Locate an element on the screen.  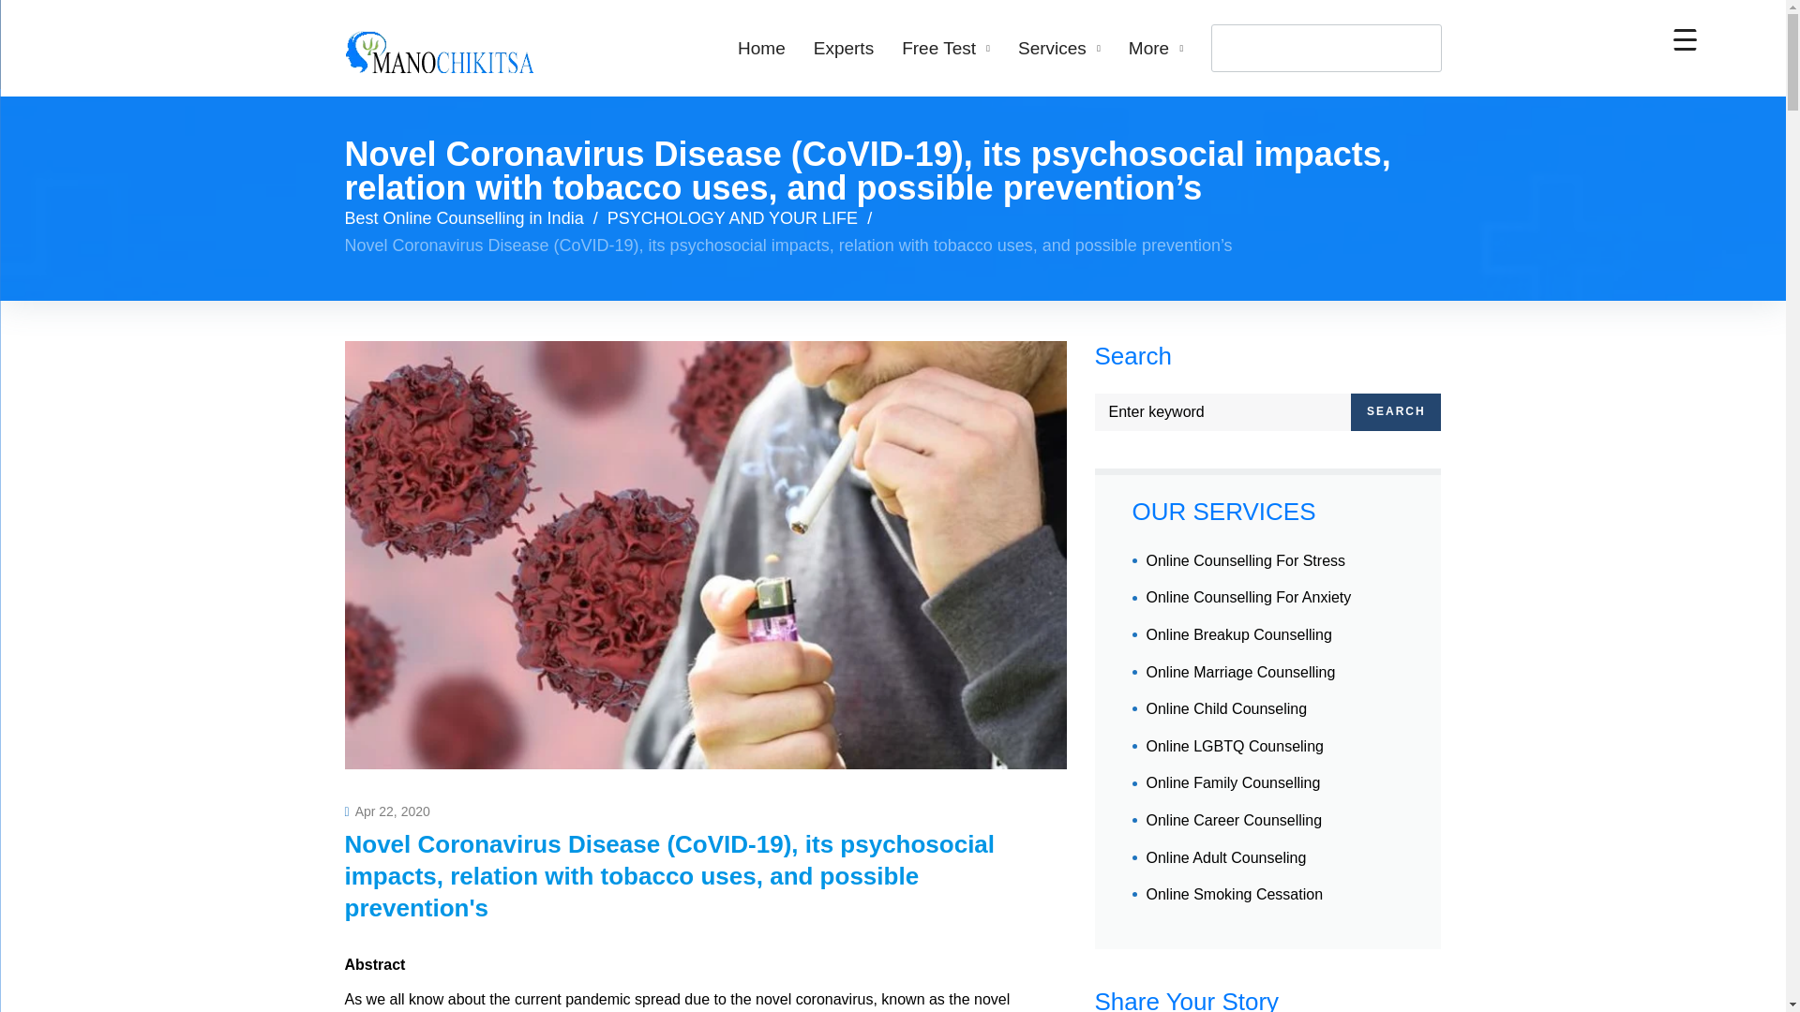
BOOK ONLINE THERAPY is located at coordinates (1326, 47).